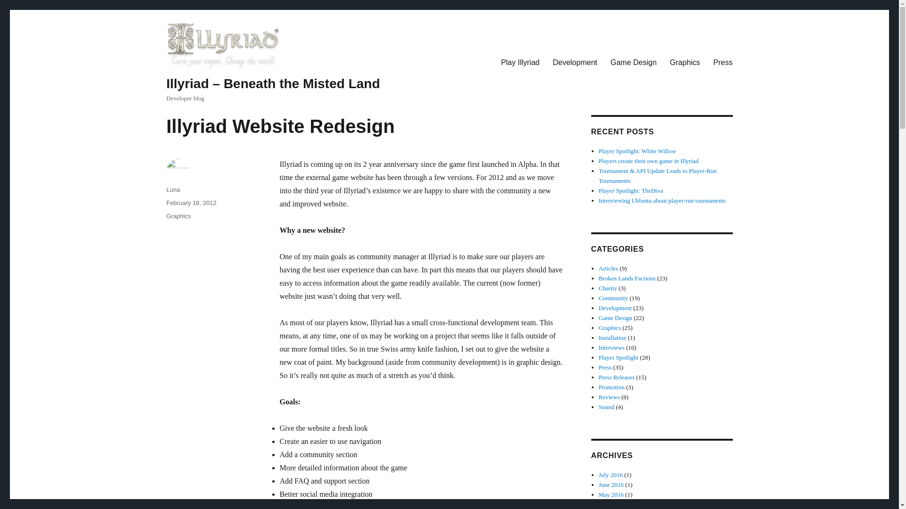  Describe the element at coordinates (520, 62) in the screenshot. I see `Play Illyriad` at that location.